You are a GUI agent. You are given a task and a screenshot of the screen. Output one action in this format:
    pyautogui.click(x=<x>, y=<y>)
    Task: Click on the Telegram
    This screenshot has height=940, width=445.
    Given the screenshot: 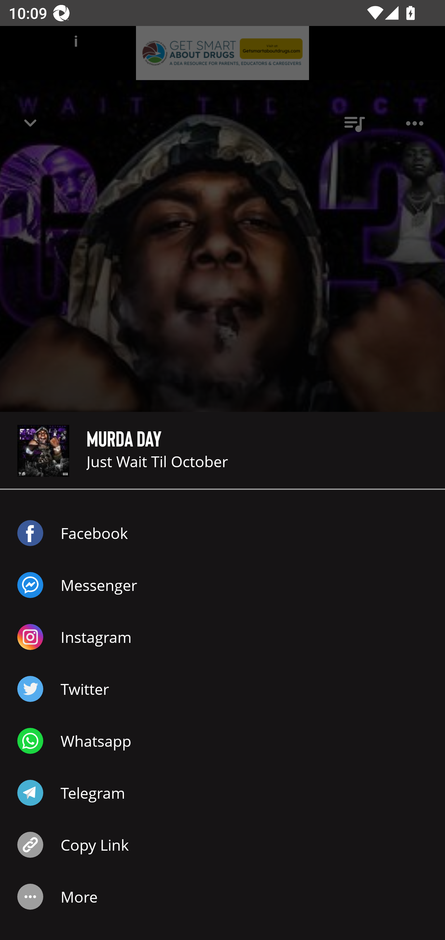 What is the action you would take?
    pyautogui.click(x=222, y=793)
    